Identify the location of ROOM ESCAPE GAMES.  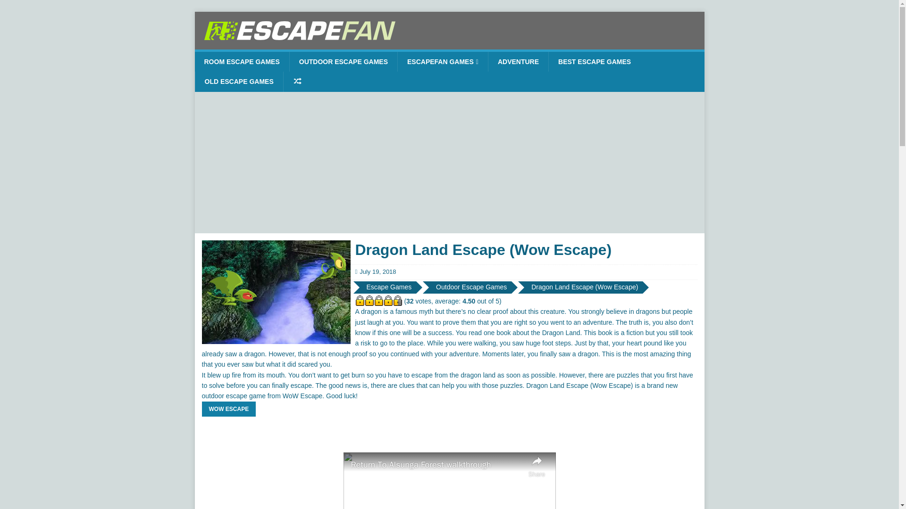
(242, 62).